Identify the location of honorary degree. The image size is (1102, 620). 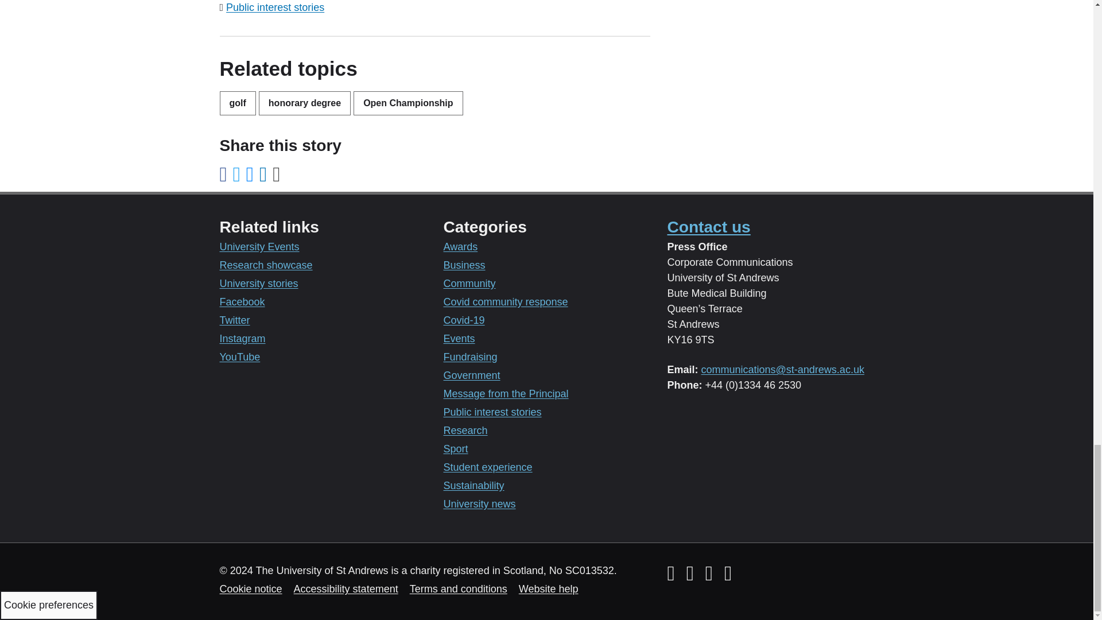
(304, 103).